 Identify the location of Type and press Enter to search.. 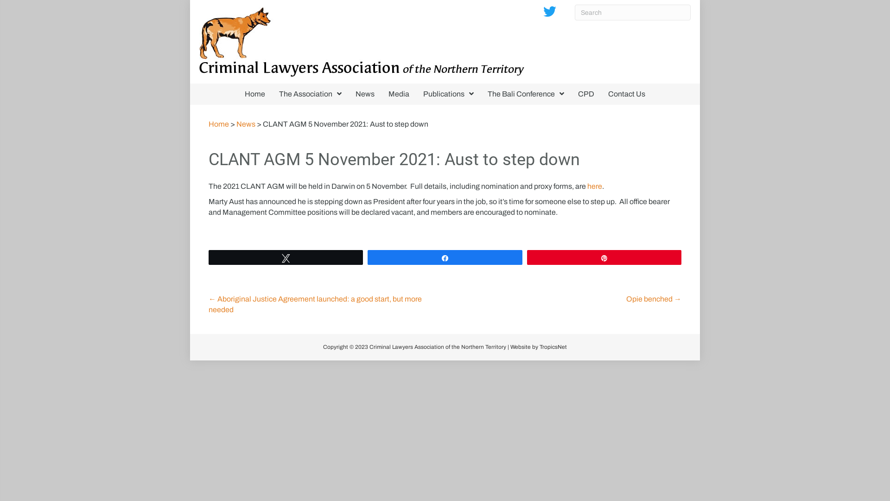
(633, 13).